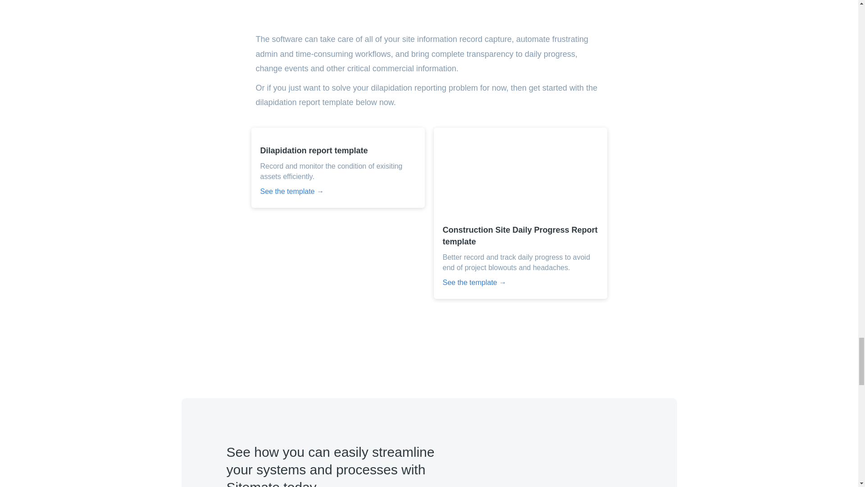 The width and height of the screenshot is (865, 487). What do you see at coordinates (429, 7) in the screenshot?
I see `Site instructions software` at bounding box center [429, 7].